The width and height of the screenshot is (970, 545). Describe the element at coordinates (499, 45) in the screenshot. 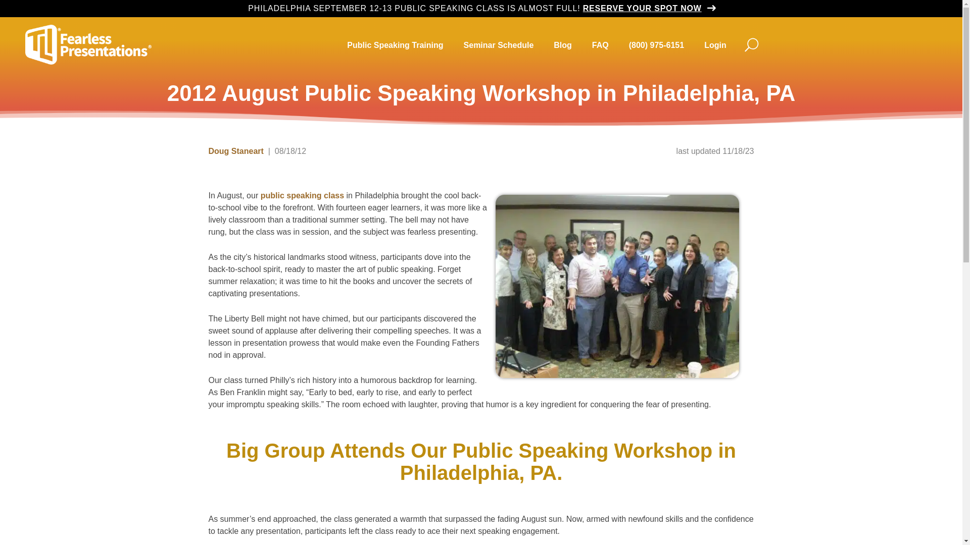

I see `Public Speaking Class Near Me` at that location.